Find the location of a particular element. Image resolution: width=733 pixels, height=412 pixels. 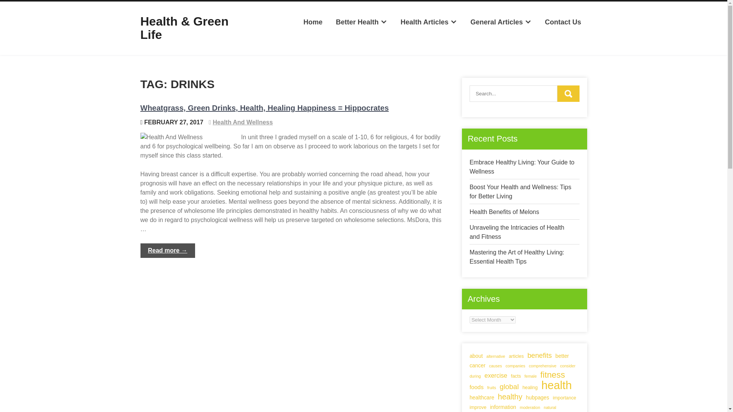

companies is located at coordinates (515, 365).